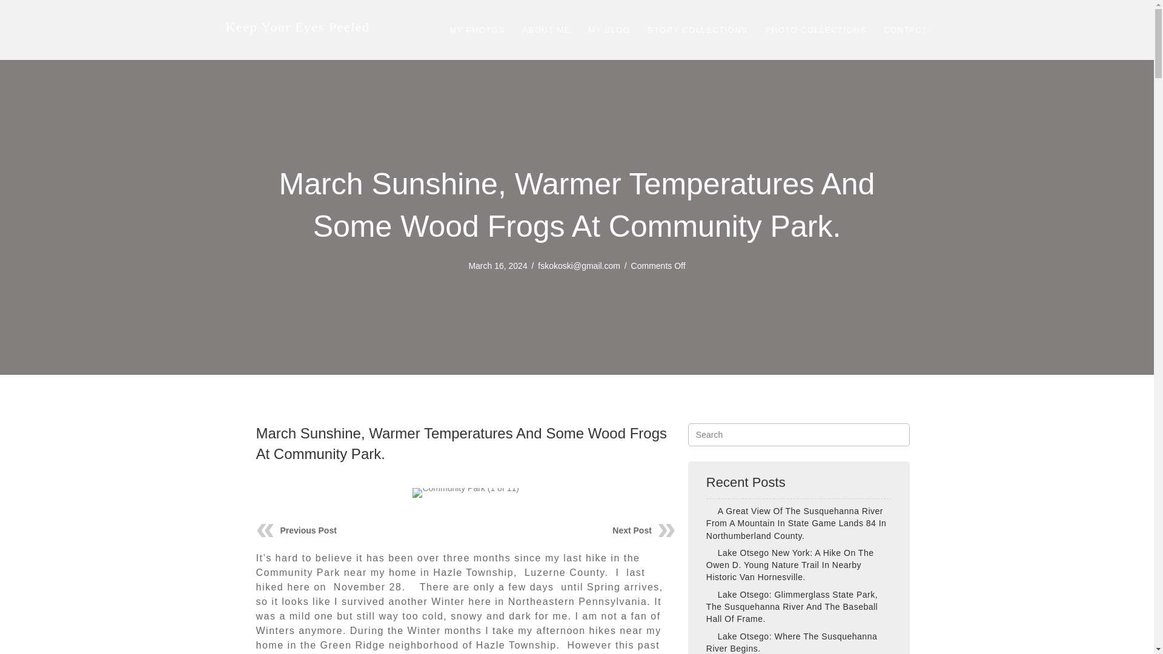  I want to click on STORY COLLECTIONS, so click(698, 30).